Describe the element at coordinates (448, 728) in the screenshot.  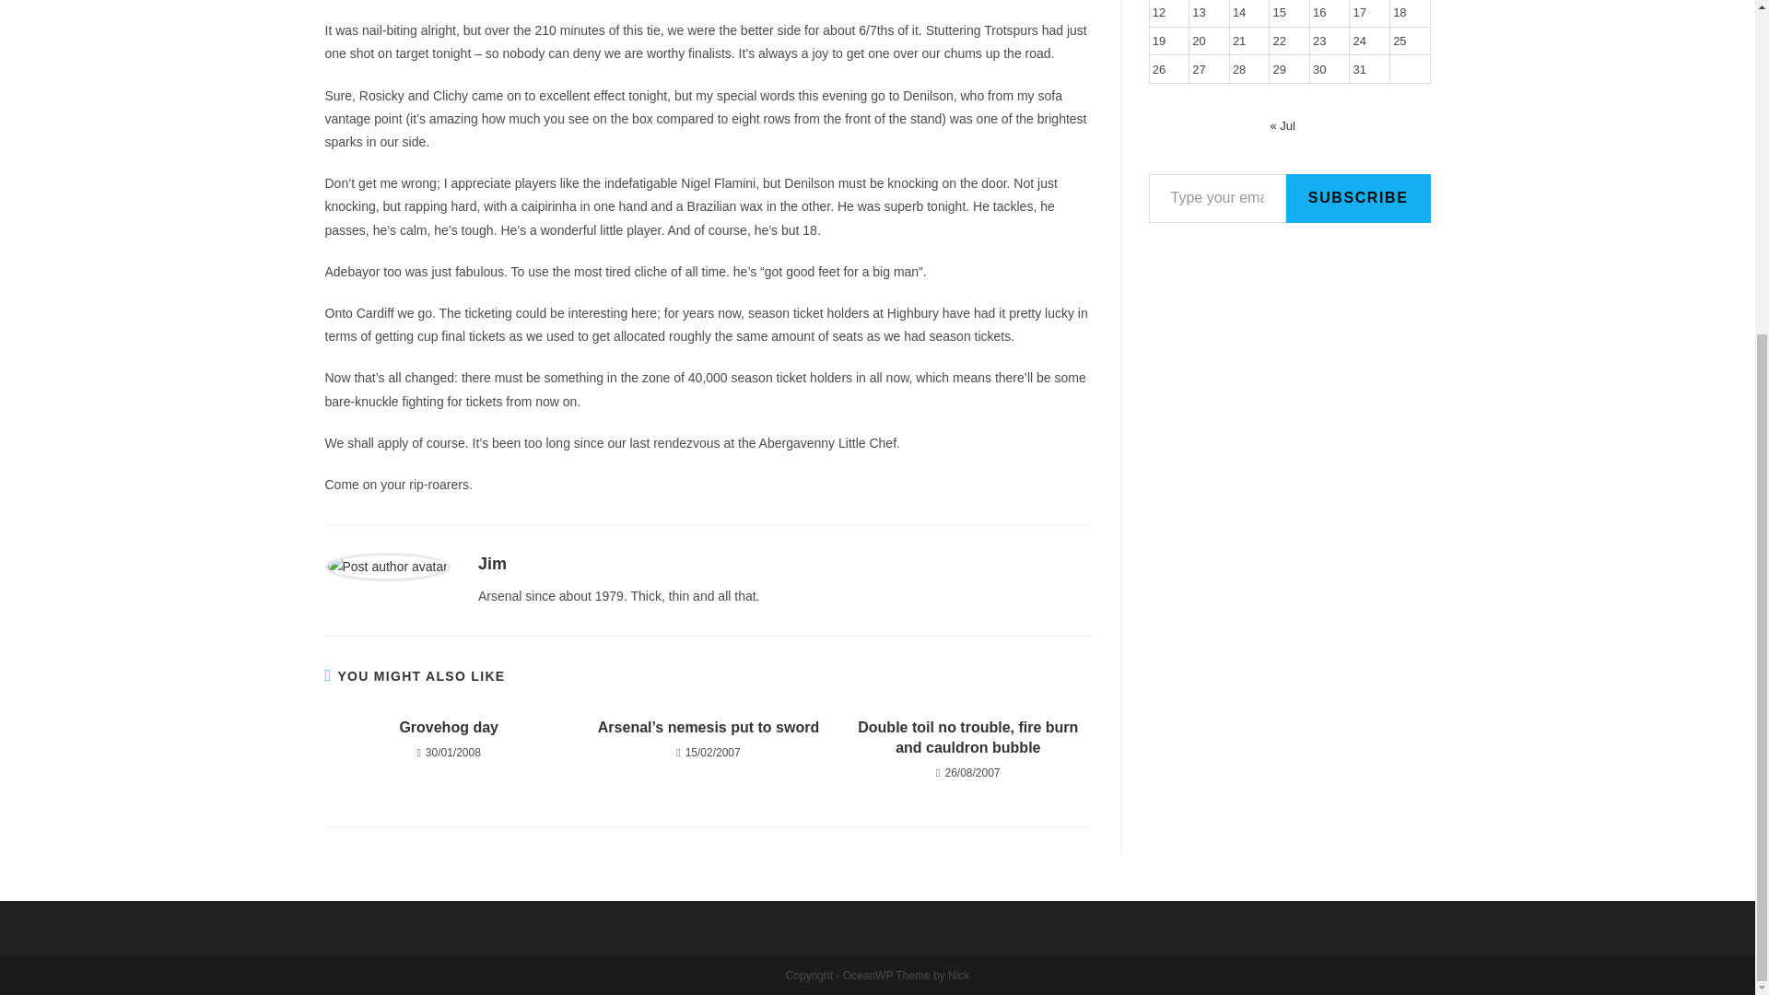
I see `Grovehog day` at that location.